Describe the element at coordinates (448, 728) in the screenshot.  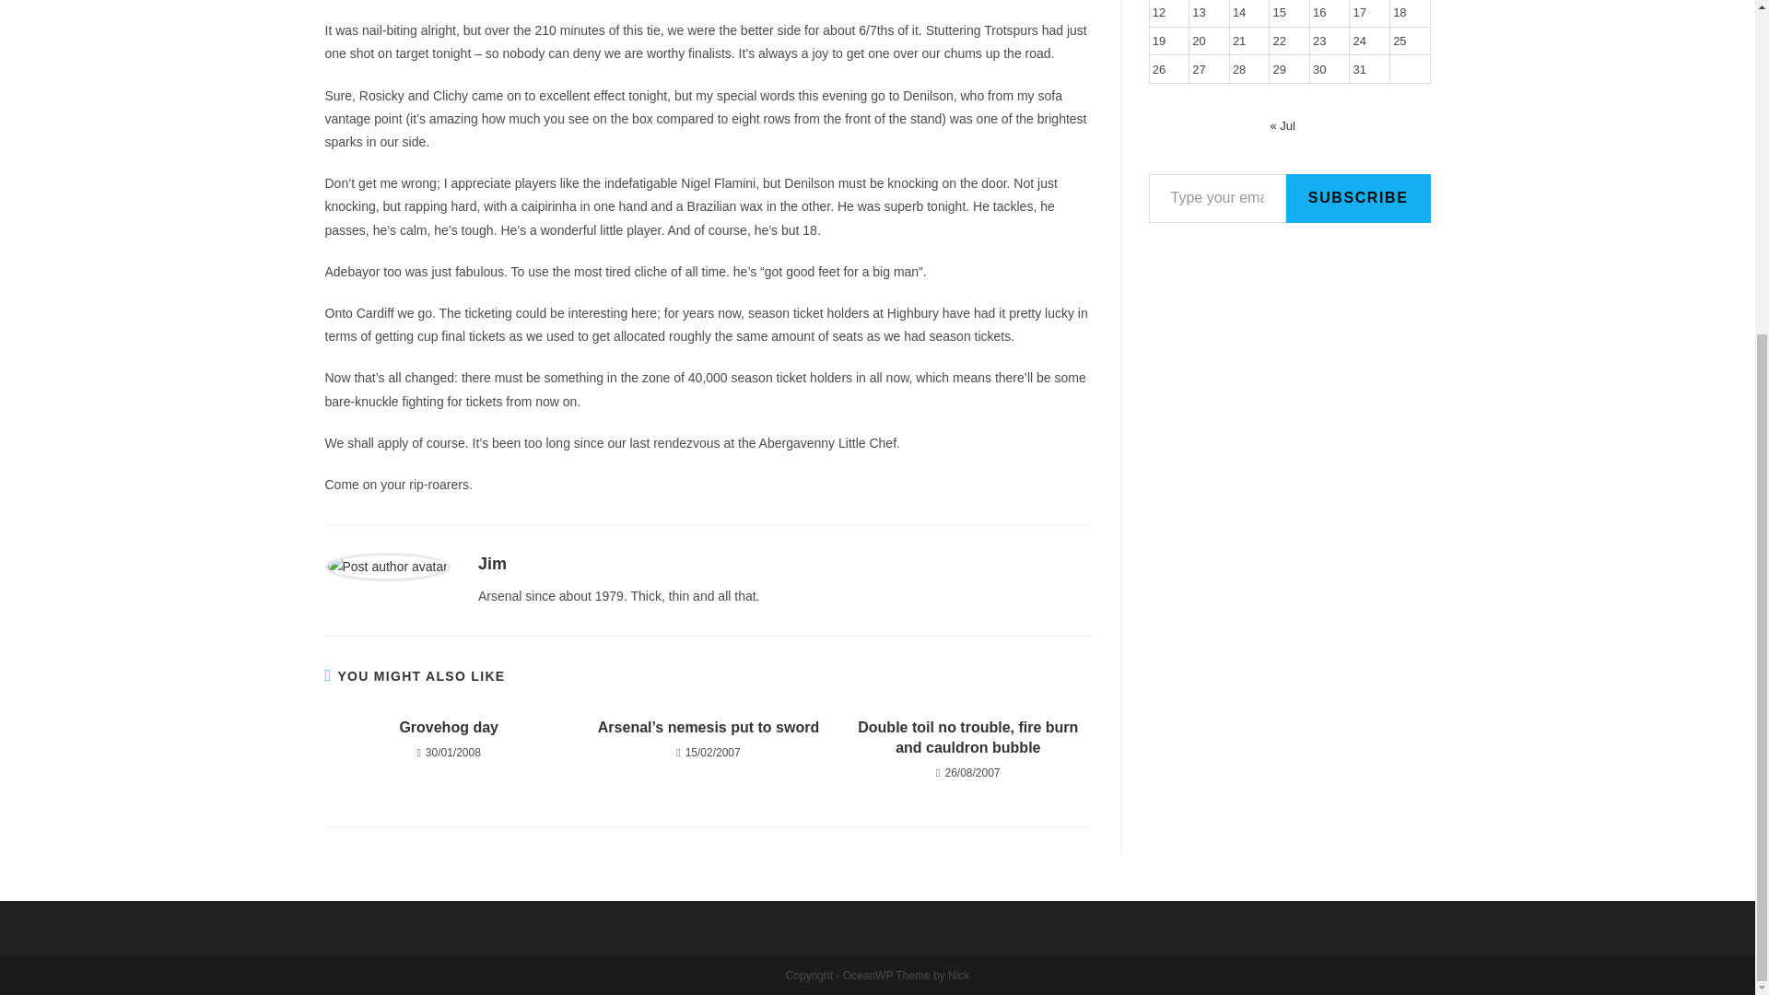
I see `Grovehog day` at that location.